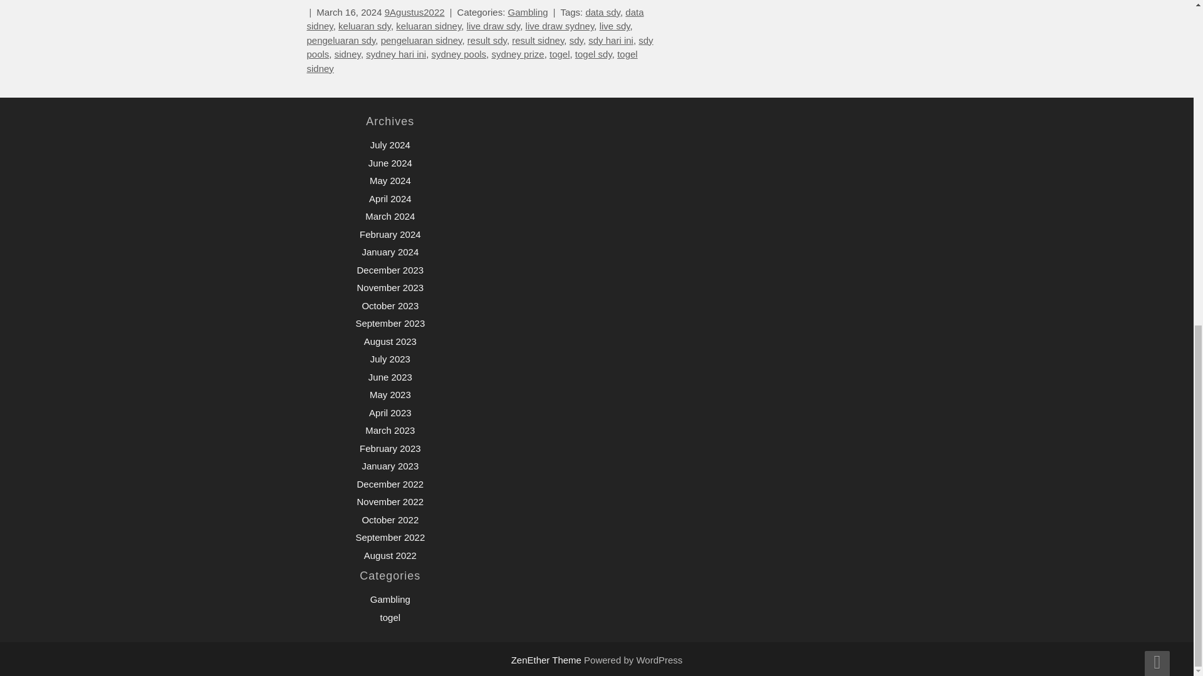 This screenshot has width=1203, height=676. What do you see at coordinates (415, 12) in the screenshot?
I see `Posts by 9Agustus2022` at bounding box center [415, 12].